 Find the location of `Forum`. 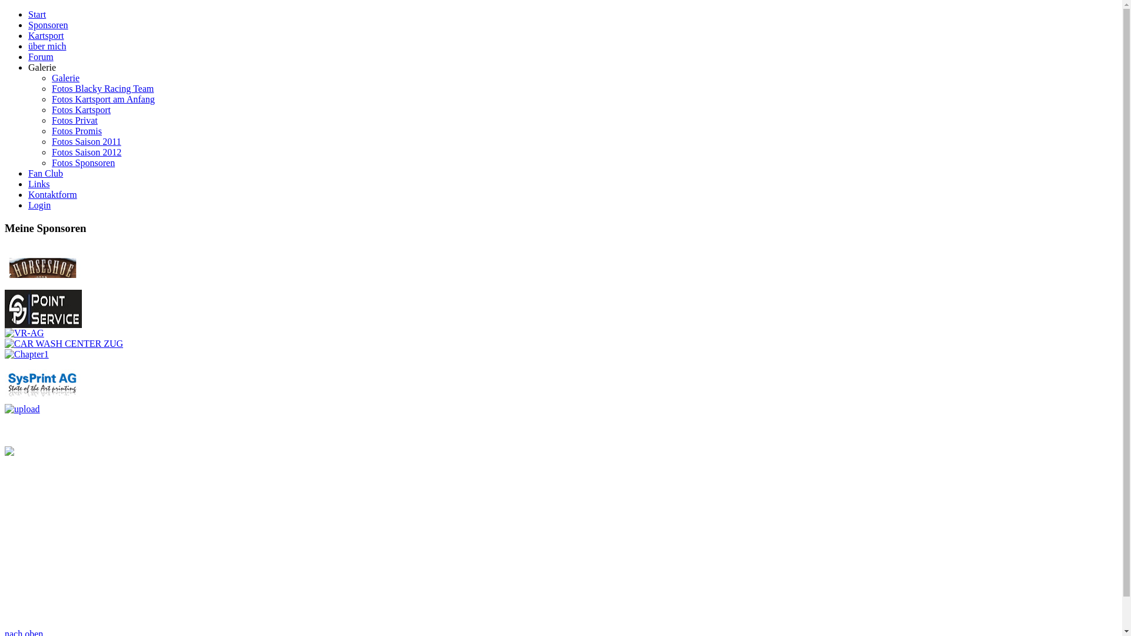

Forum is located at coordinates (41, 57).